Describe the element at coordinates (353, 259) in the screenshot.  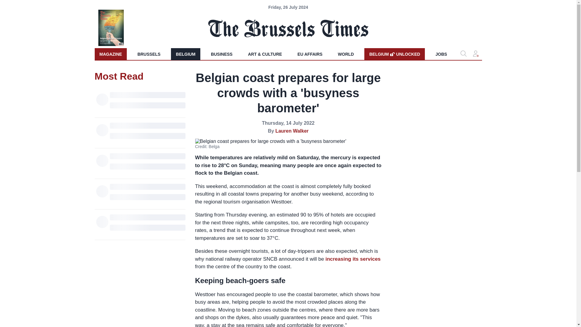
I see `increasing its services` at that location.